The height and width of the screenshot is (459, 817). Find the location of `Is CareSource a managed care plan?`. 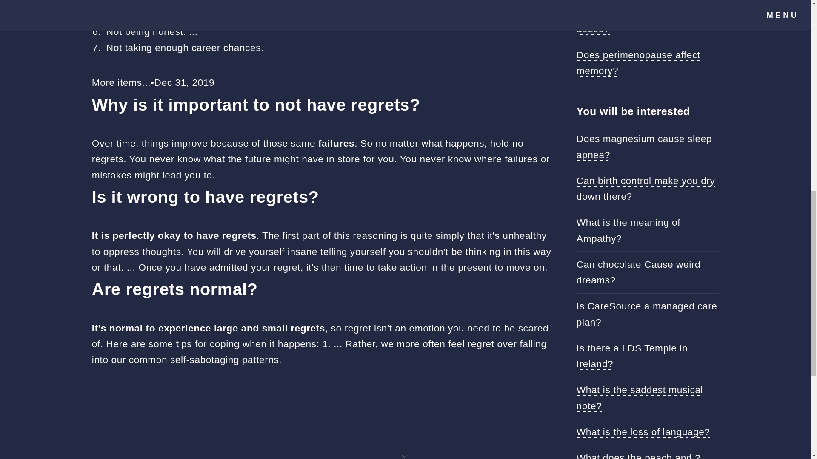

Is CareSource a managed care plan? is located at coordinates (647, 314).